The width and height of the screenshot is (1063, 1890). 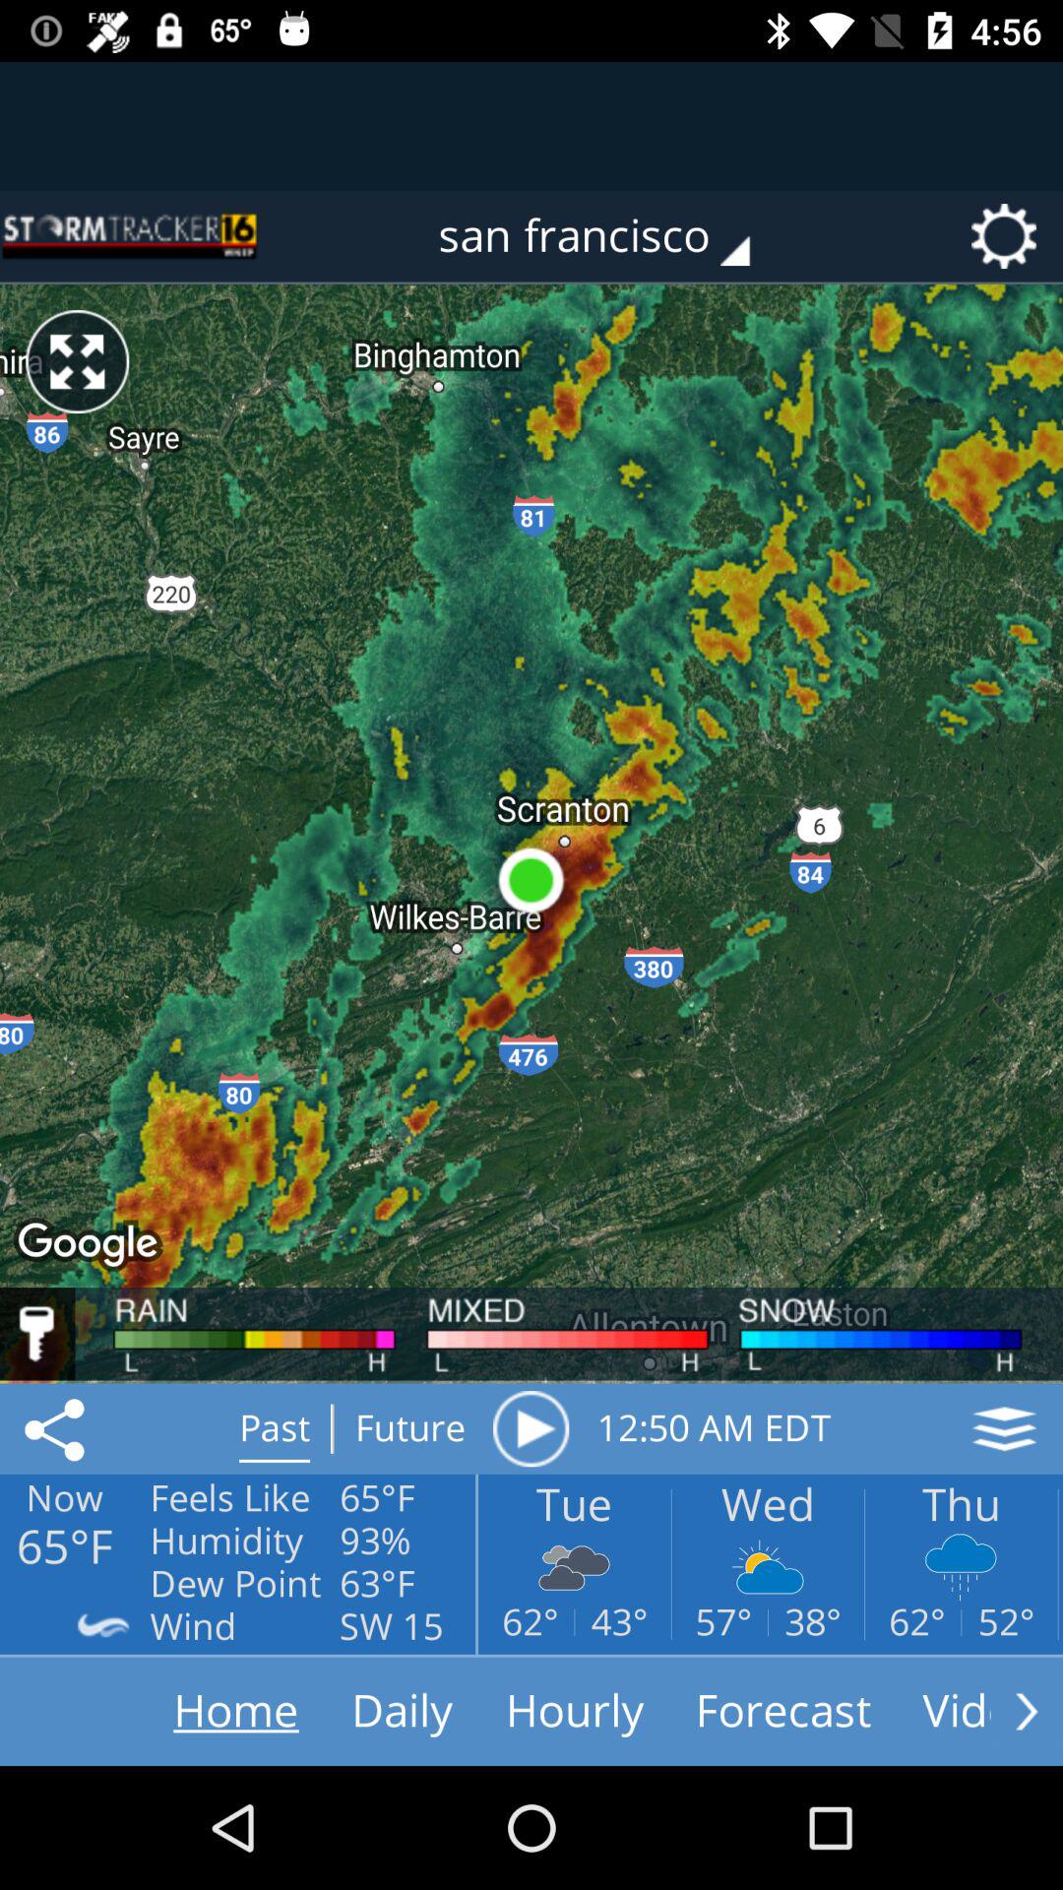 What do you see at coordinates (37, 1334) in the screenshot?
I see `unlock` at bounding box center [37, 1334].